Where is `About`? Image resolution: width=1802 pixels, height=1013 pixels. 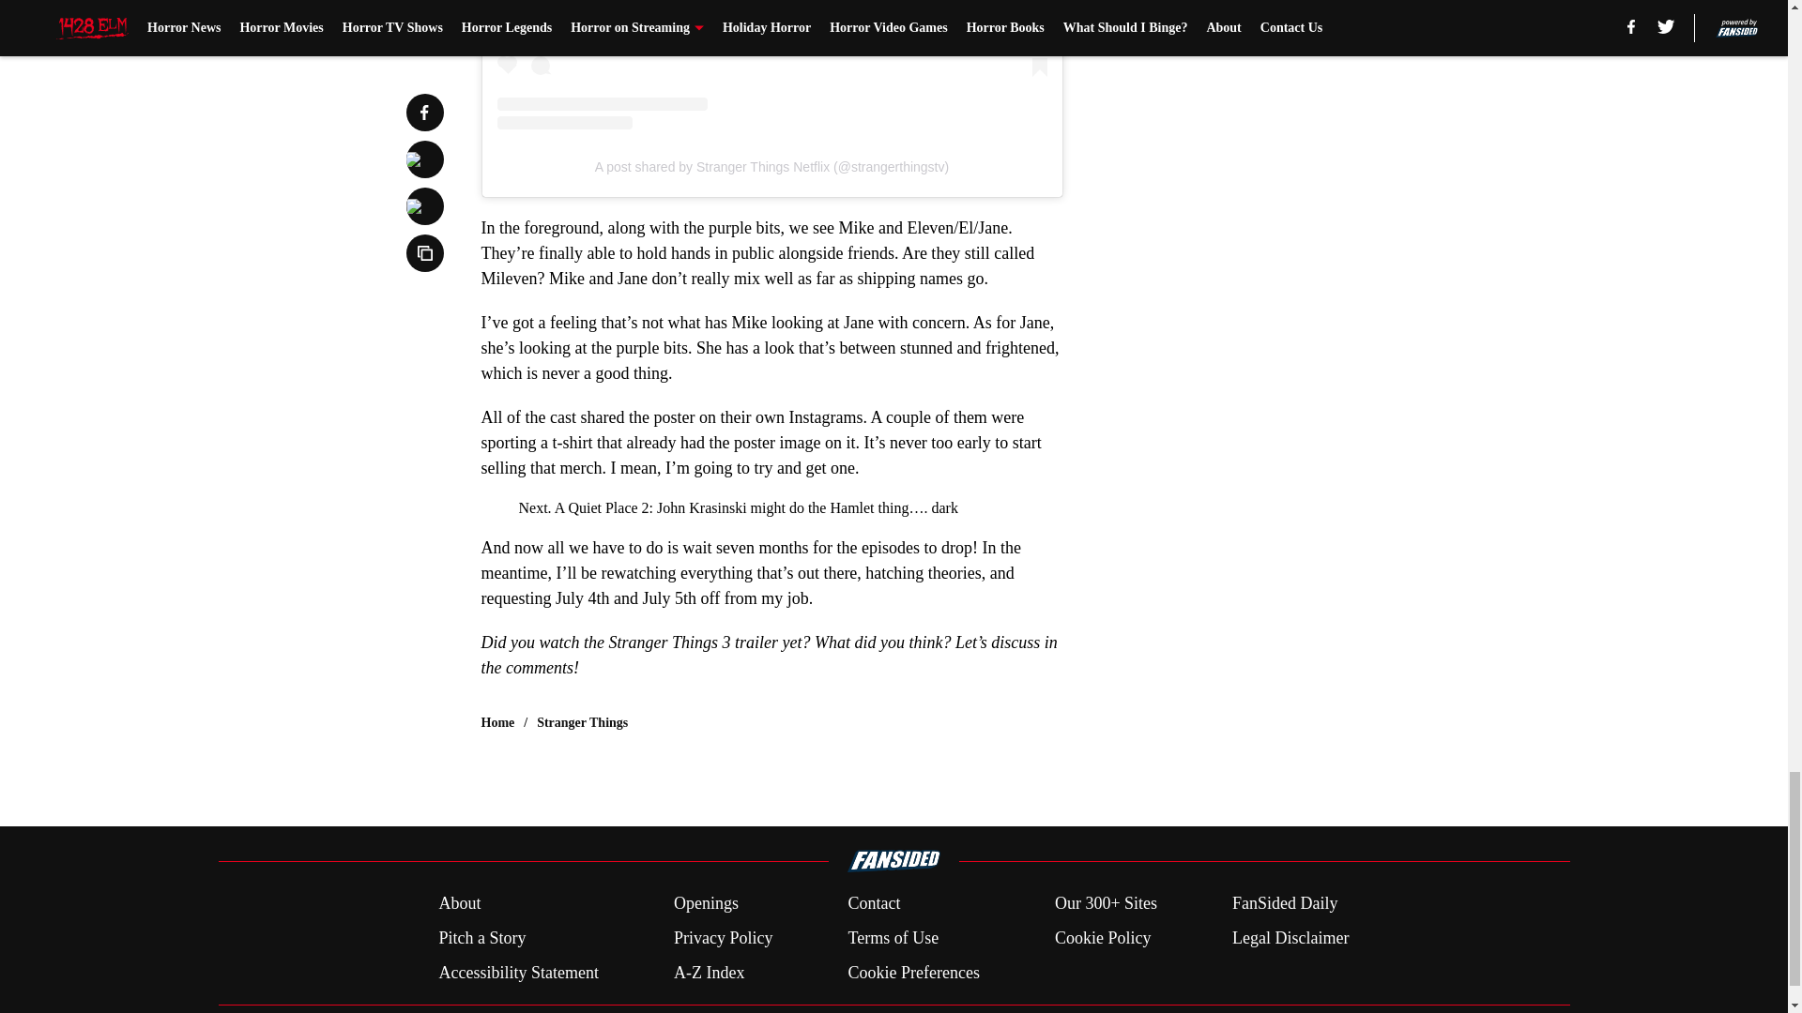
About is located at coordinates (459, 904).